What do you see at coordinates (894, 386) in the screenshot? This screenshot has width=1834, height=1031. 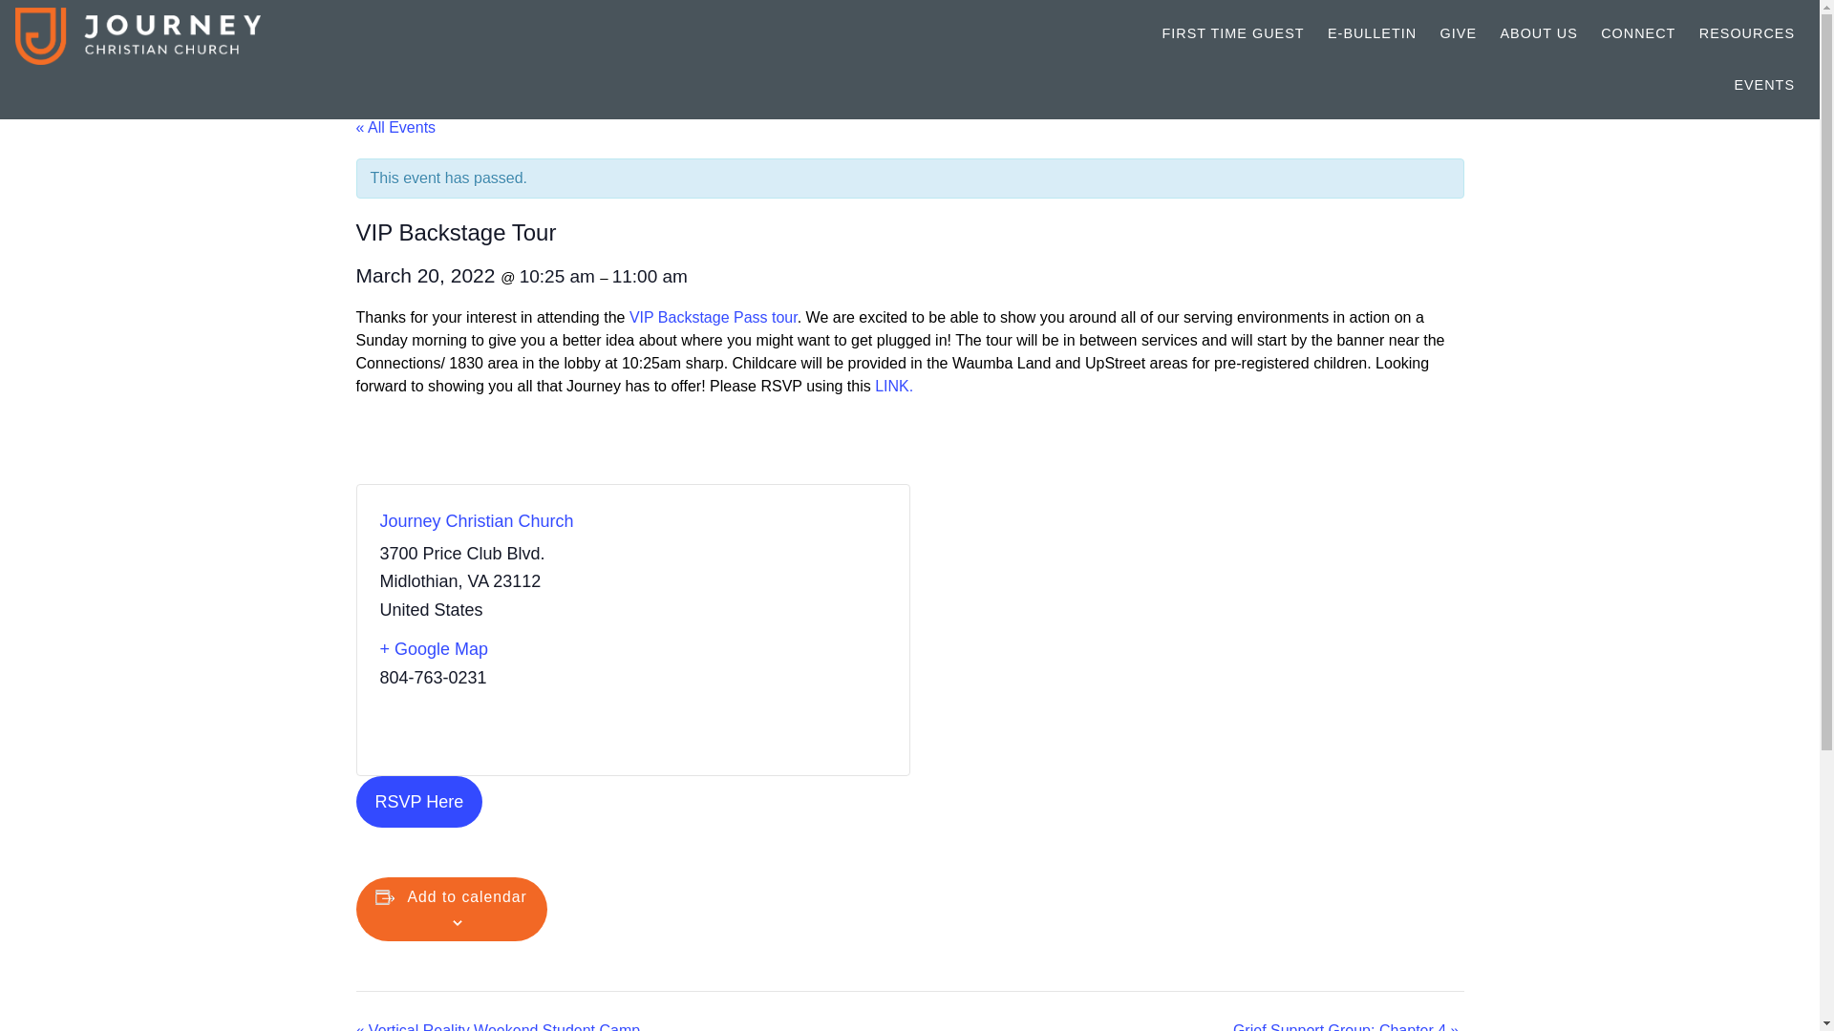 I see `LINK.` at bounding box center [894, 386].